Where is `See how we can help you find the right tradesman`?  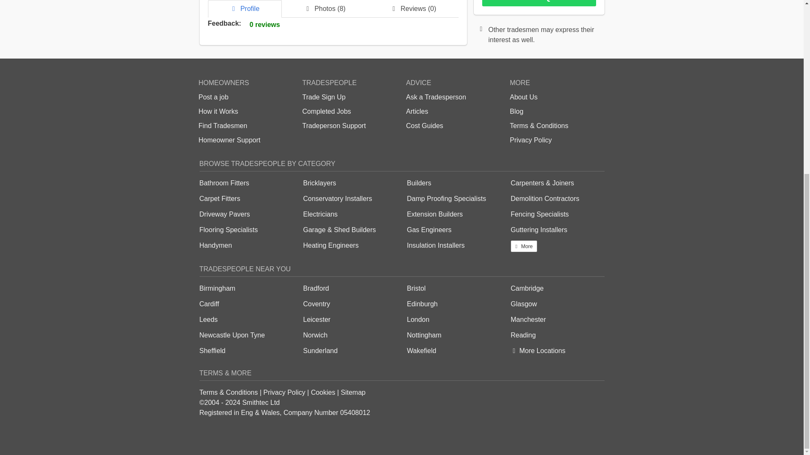
See how we can help you find the right tradesman is located at coordinates (218, 111).